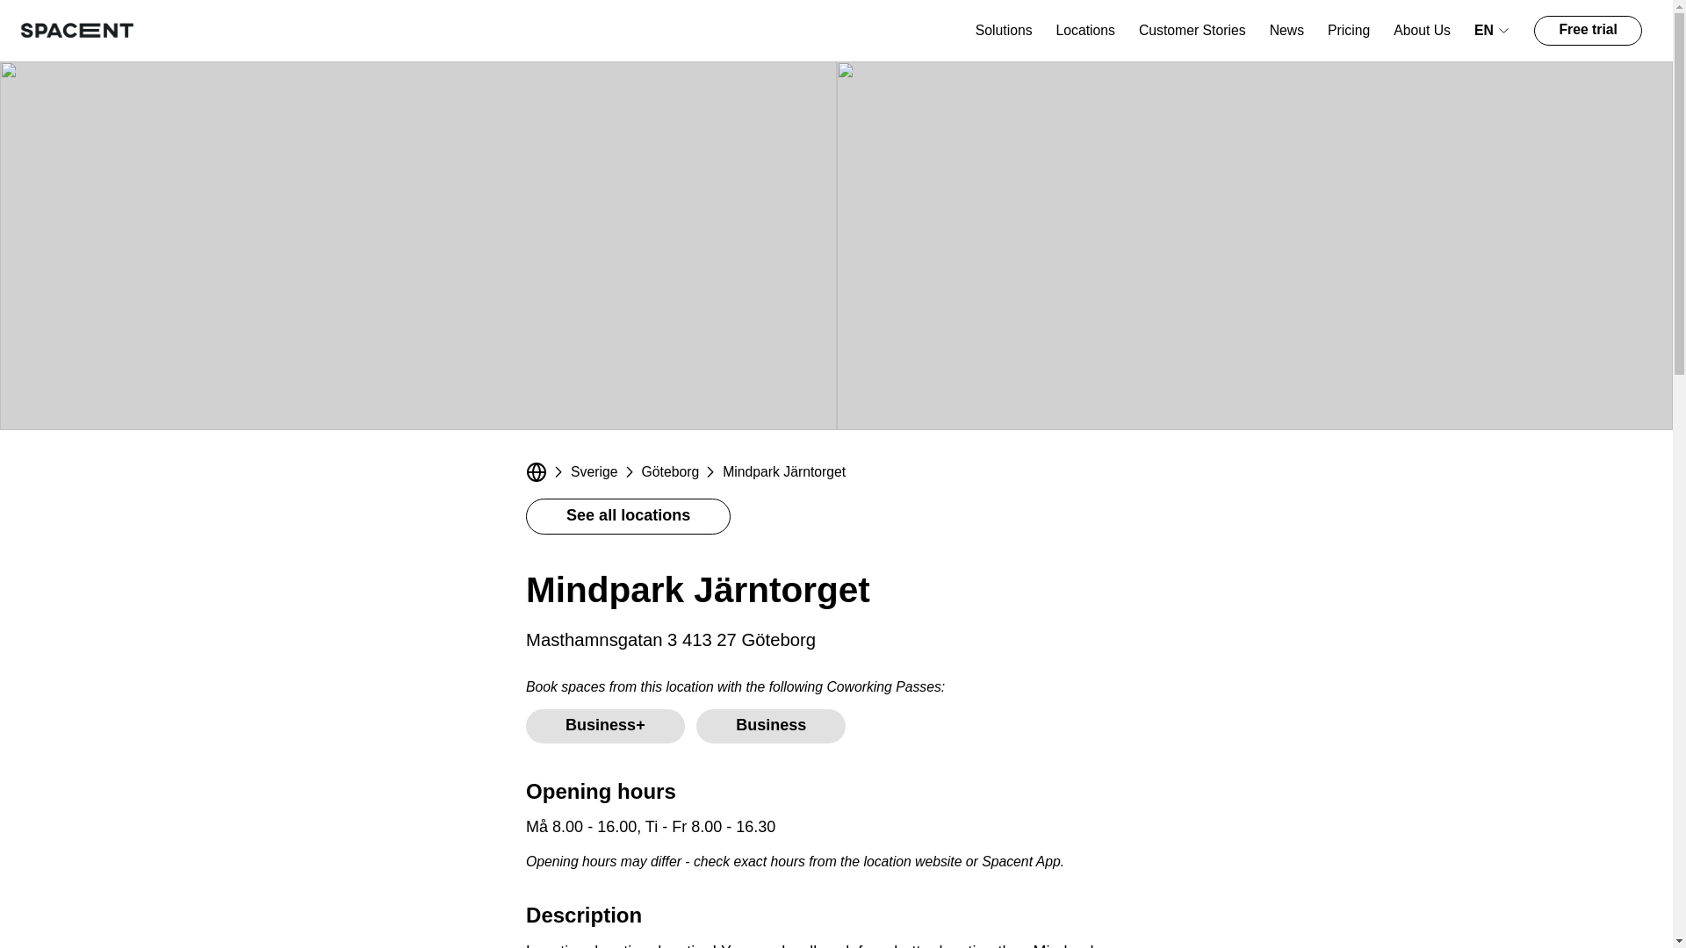 The width and height of the screenshot is (1686, 948). What do you see at coordinates (1422, 30) in the screenshot?
I see `About Us` at bounding box center [1422, 30].